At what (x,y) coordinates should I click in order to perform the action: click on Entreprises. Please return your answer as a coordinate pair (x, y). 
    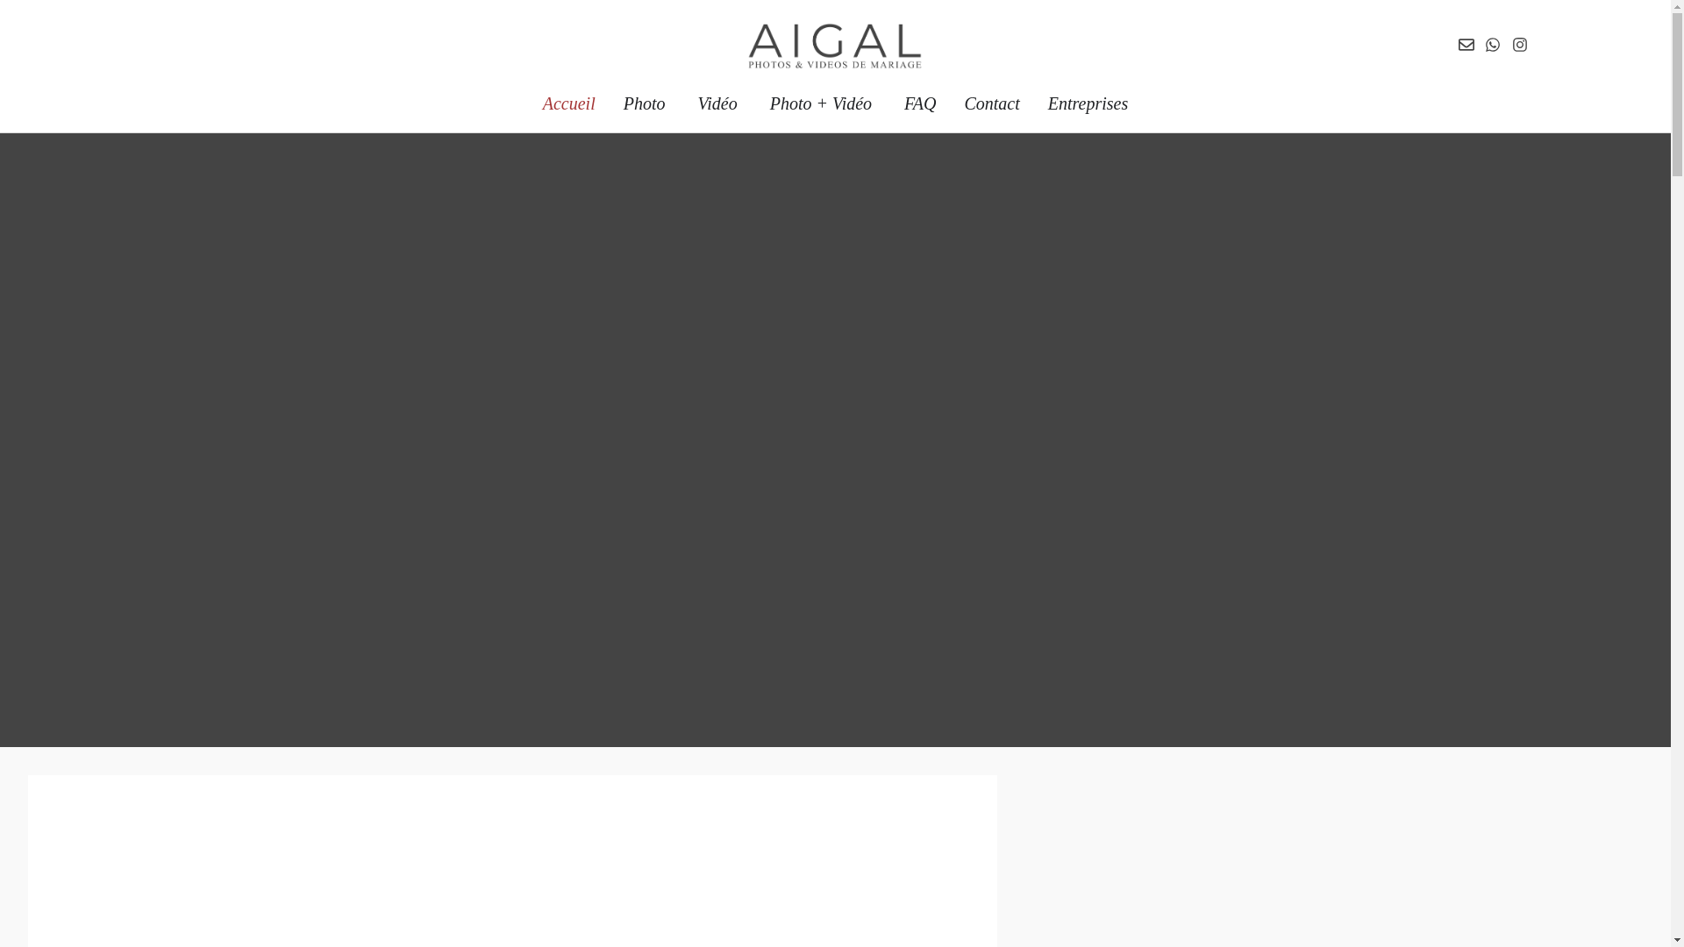
    Looking at the image, I should click on (1088, 103).